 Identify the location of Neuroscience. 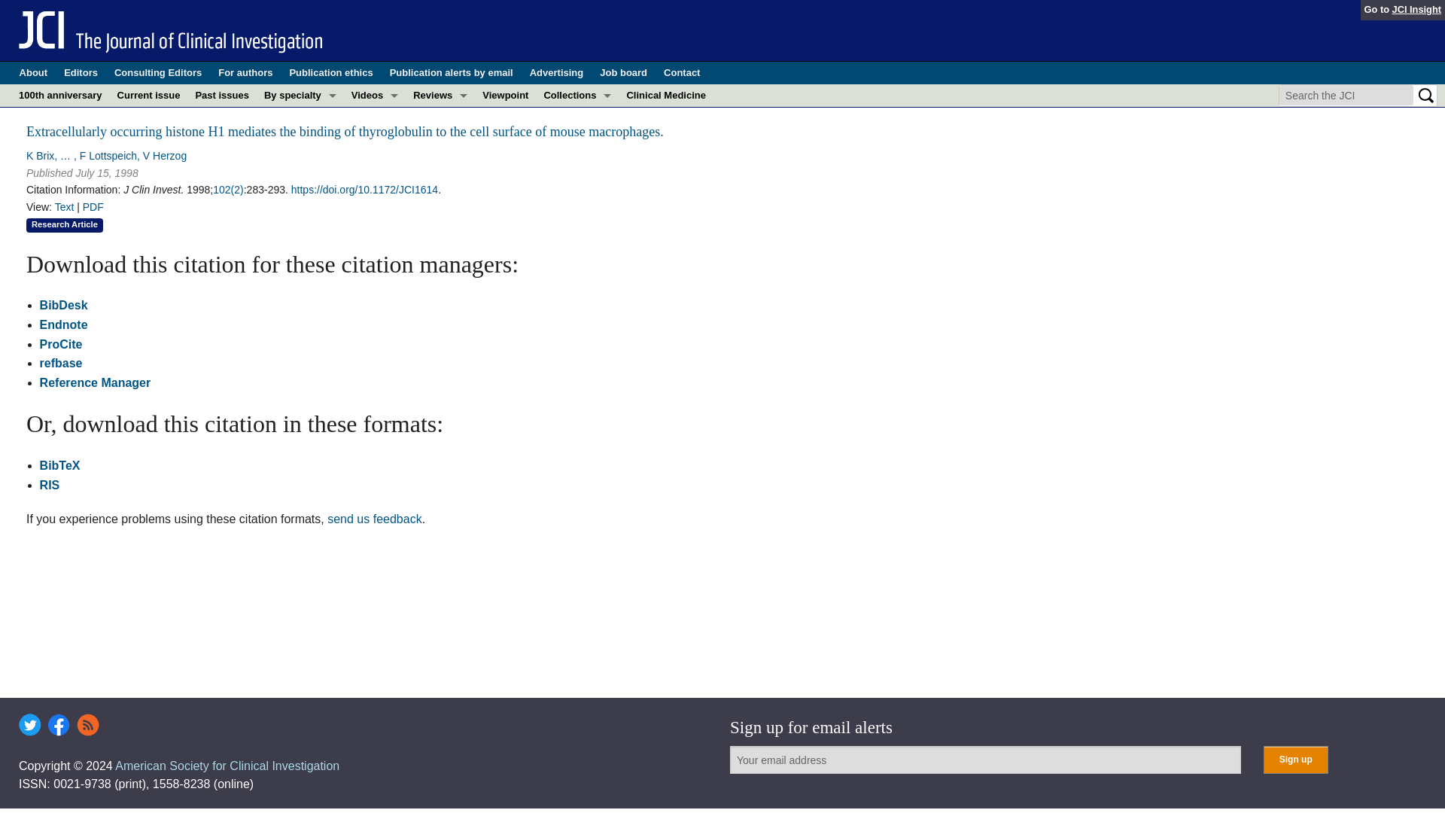
(300, 253).